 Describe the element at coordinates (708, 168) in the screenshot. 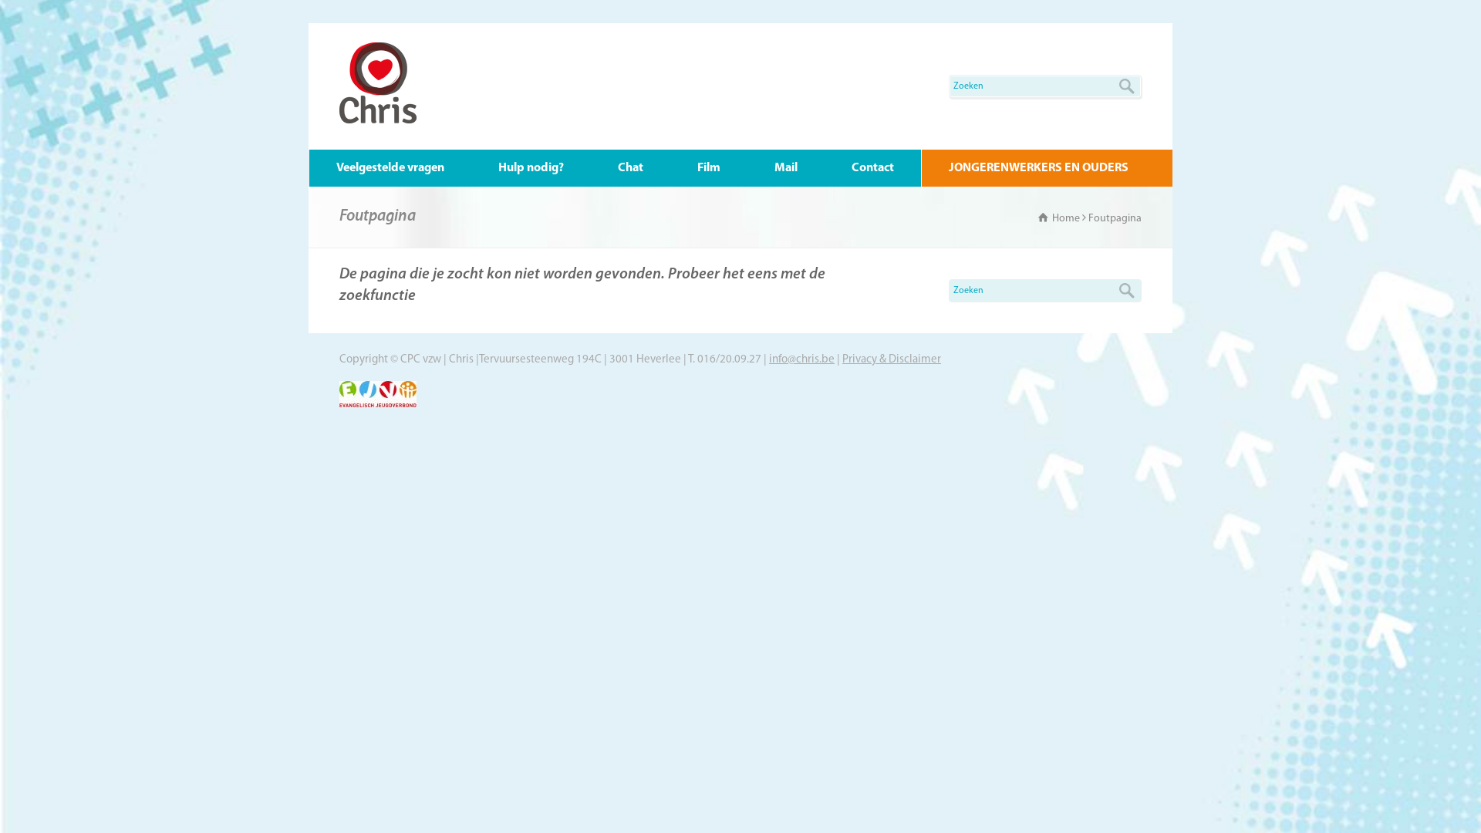

I see `Film` at that location.